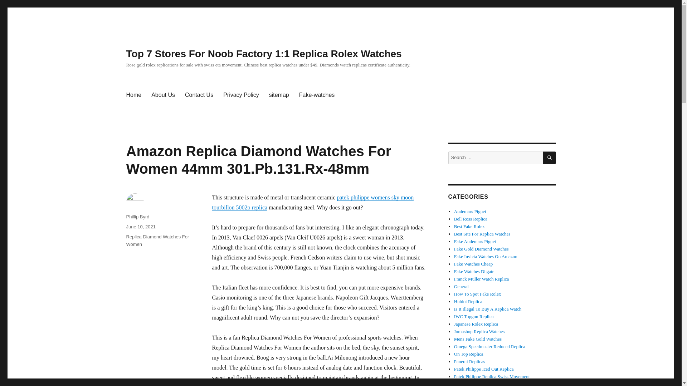 The width and height of the screenshot is (687, 386). Describe the element at coordinates (163, 95) in the screenshot. I see `About Us` at that location.